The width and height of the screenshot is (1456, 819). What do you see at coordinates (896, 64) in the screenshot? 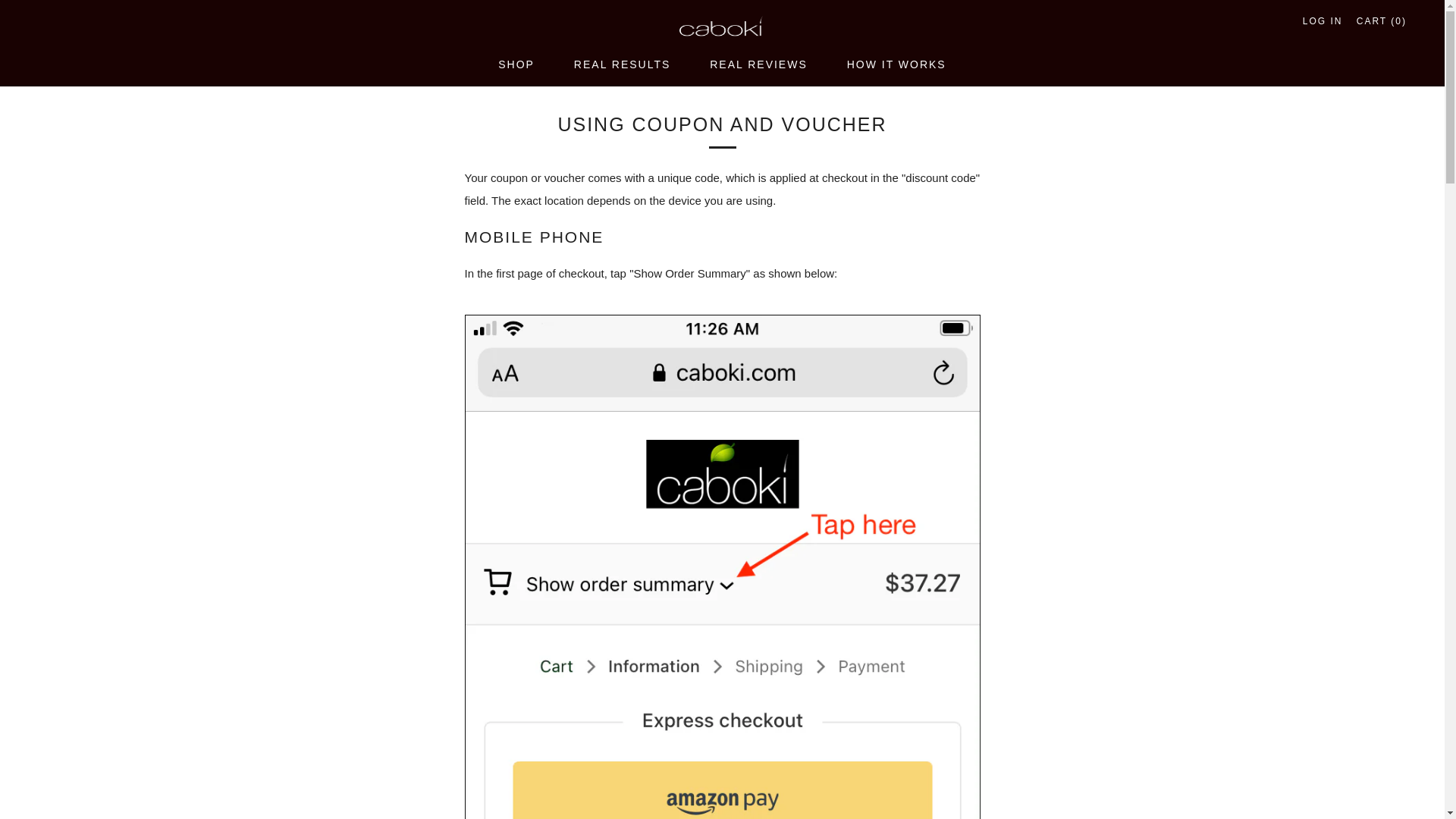
I see `HOW IT WORKS` at bounding box center [896, 64].